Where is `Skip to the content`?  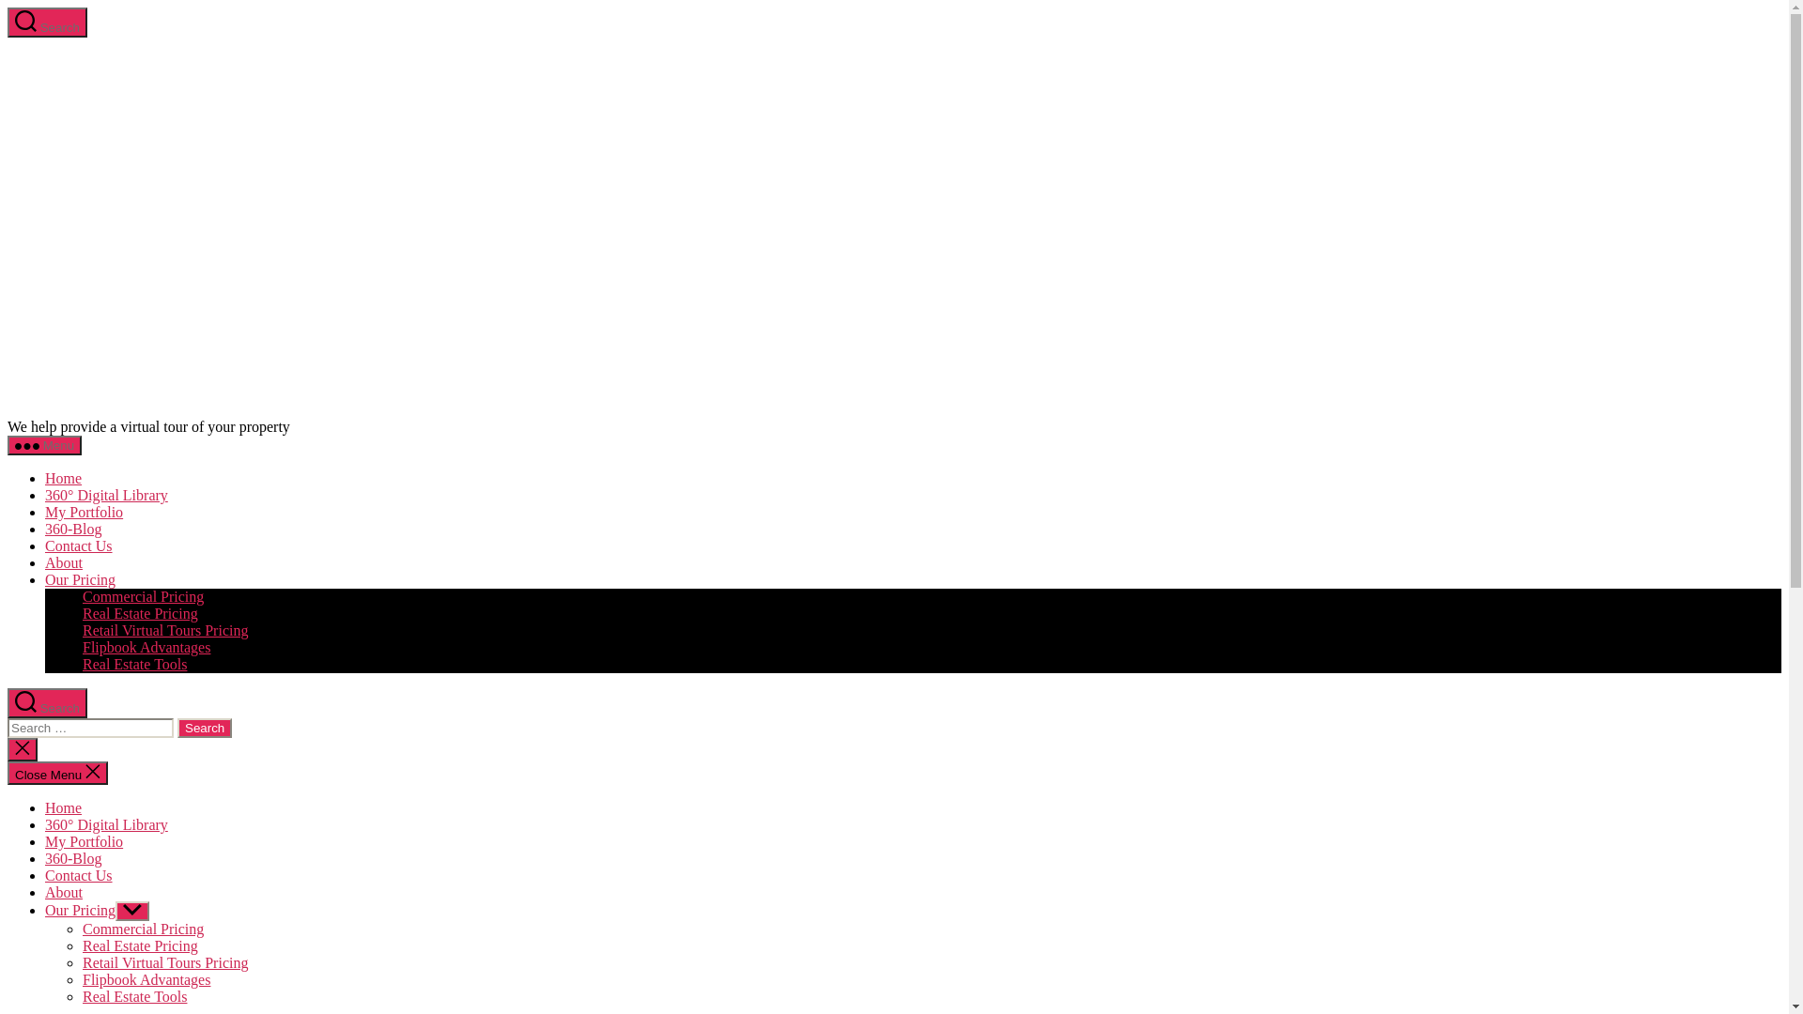
Skip to the content is located at coordinates (8, 8).